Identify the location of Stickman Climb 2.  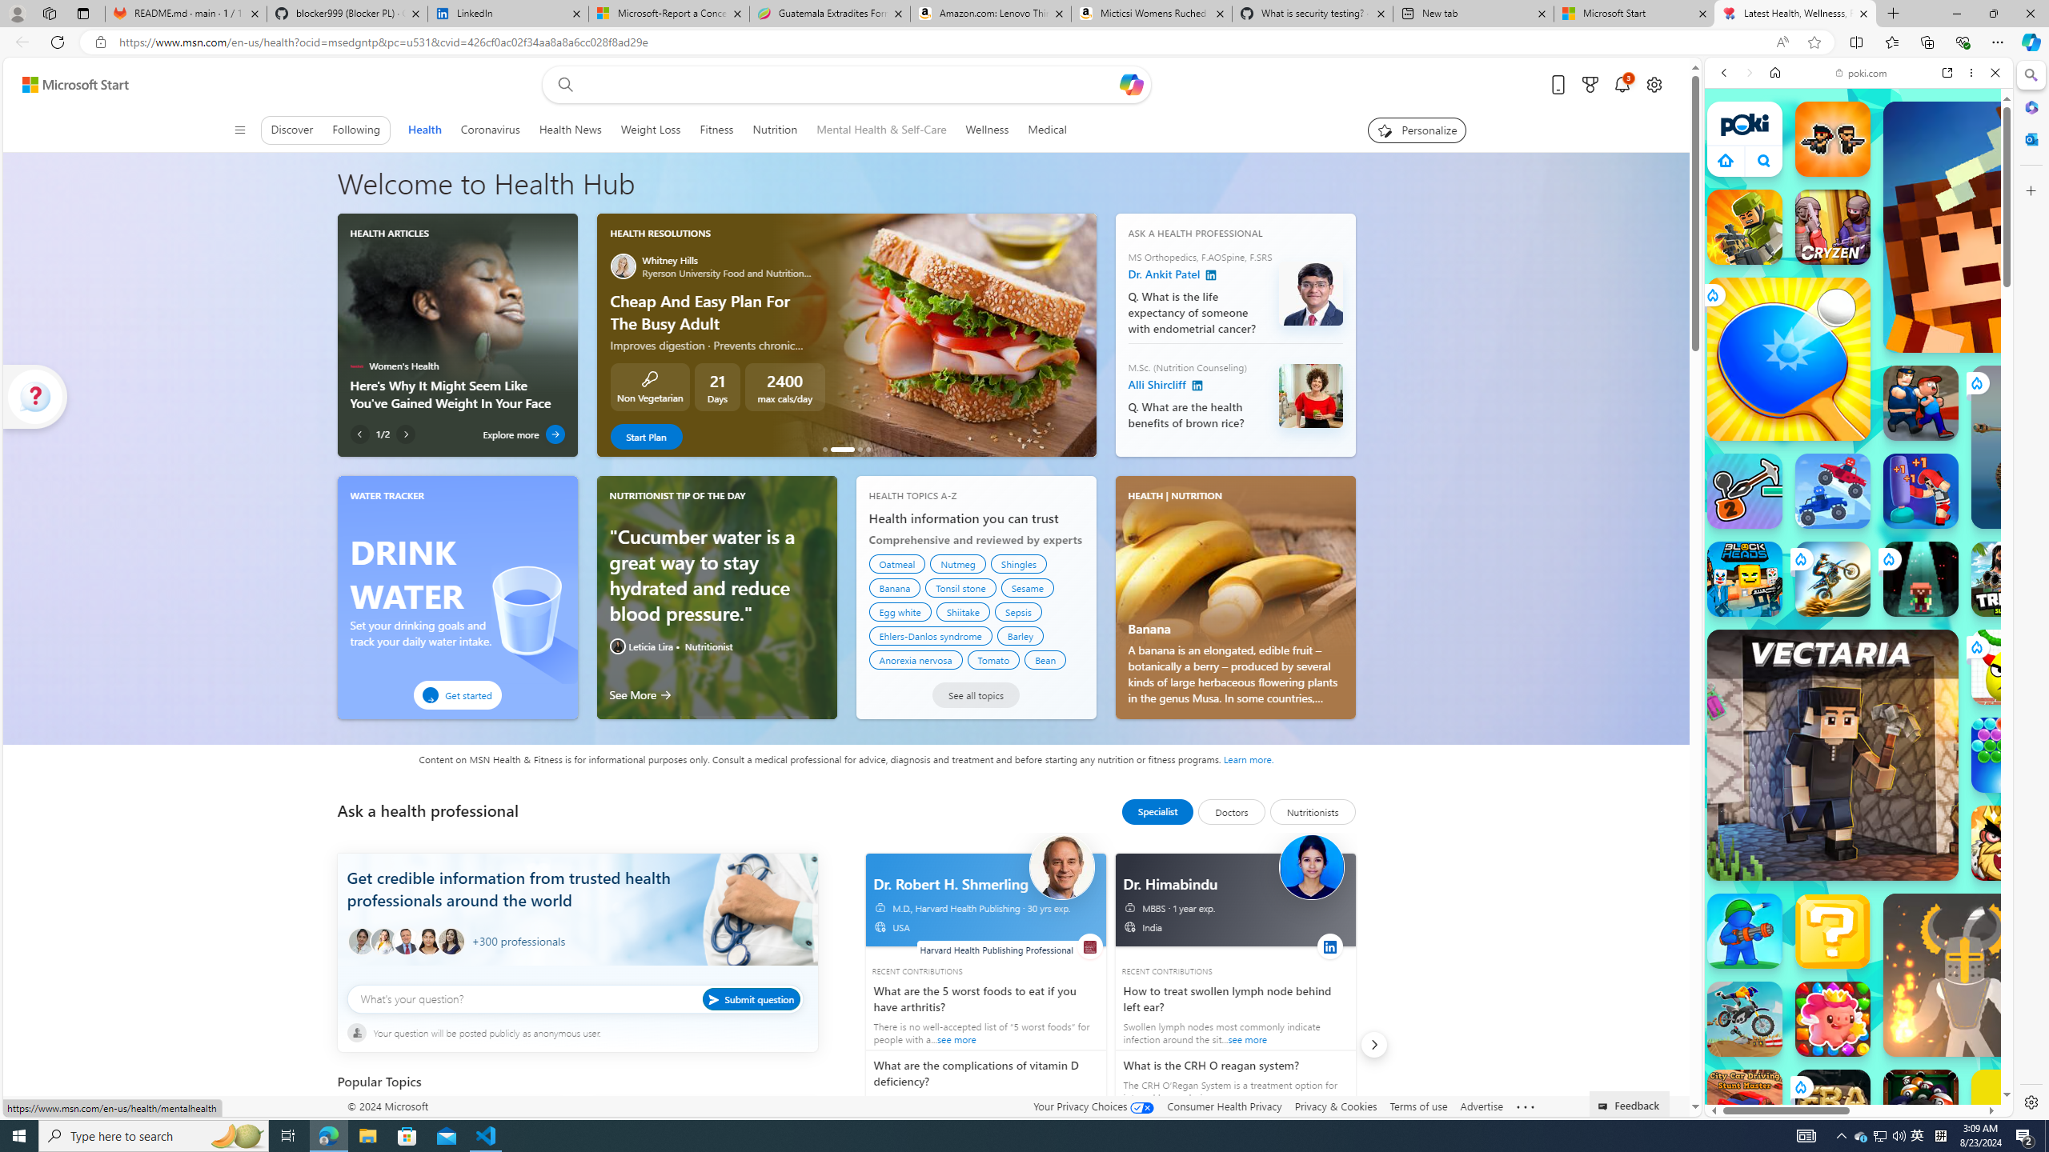
(1745, 491).